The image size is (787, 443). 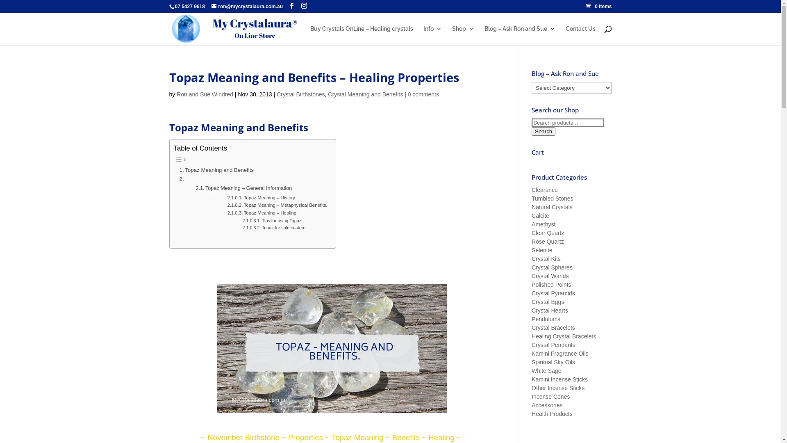 What do you see at coordinates (432, 35) in the screenshot?
I see `Info` at bounding box center [432, 35].